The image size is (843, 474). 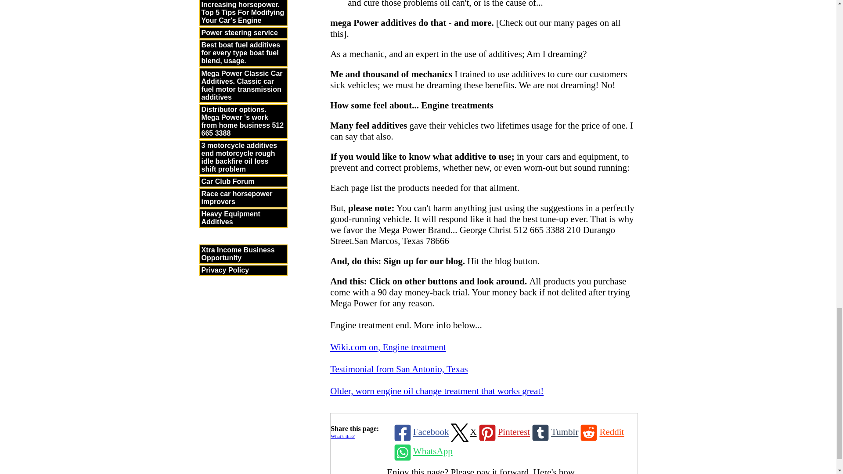 I want to click on Car Club Forum, so click(x=242, y=181).